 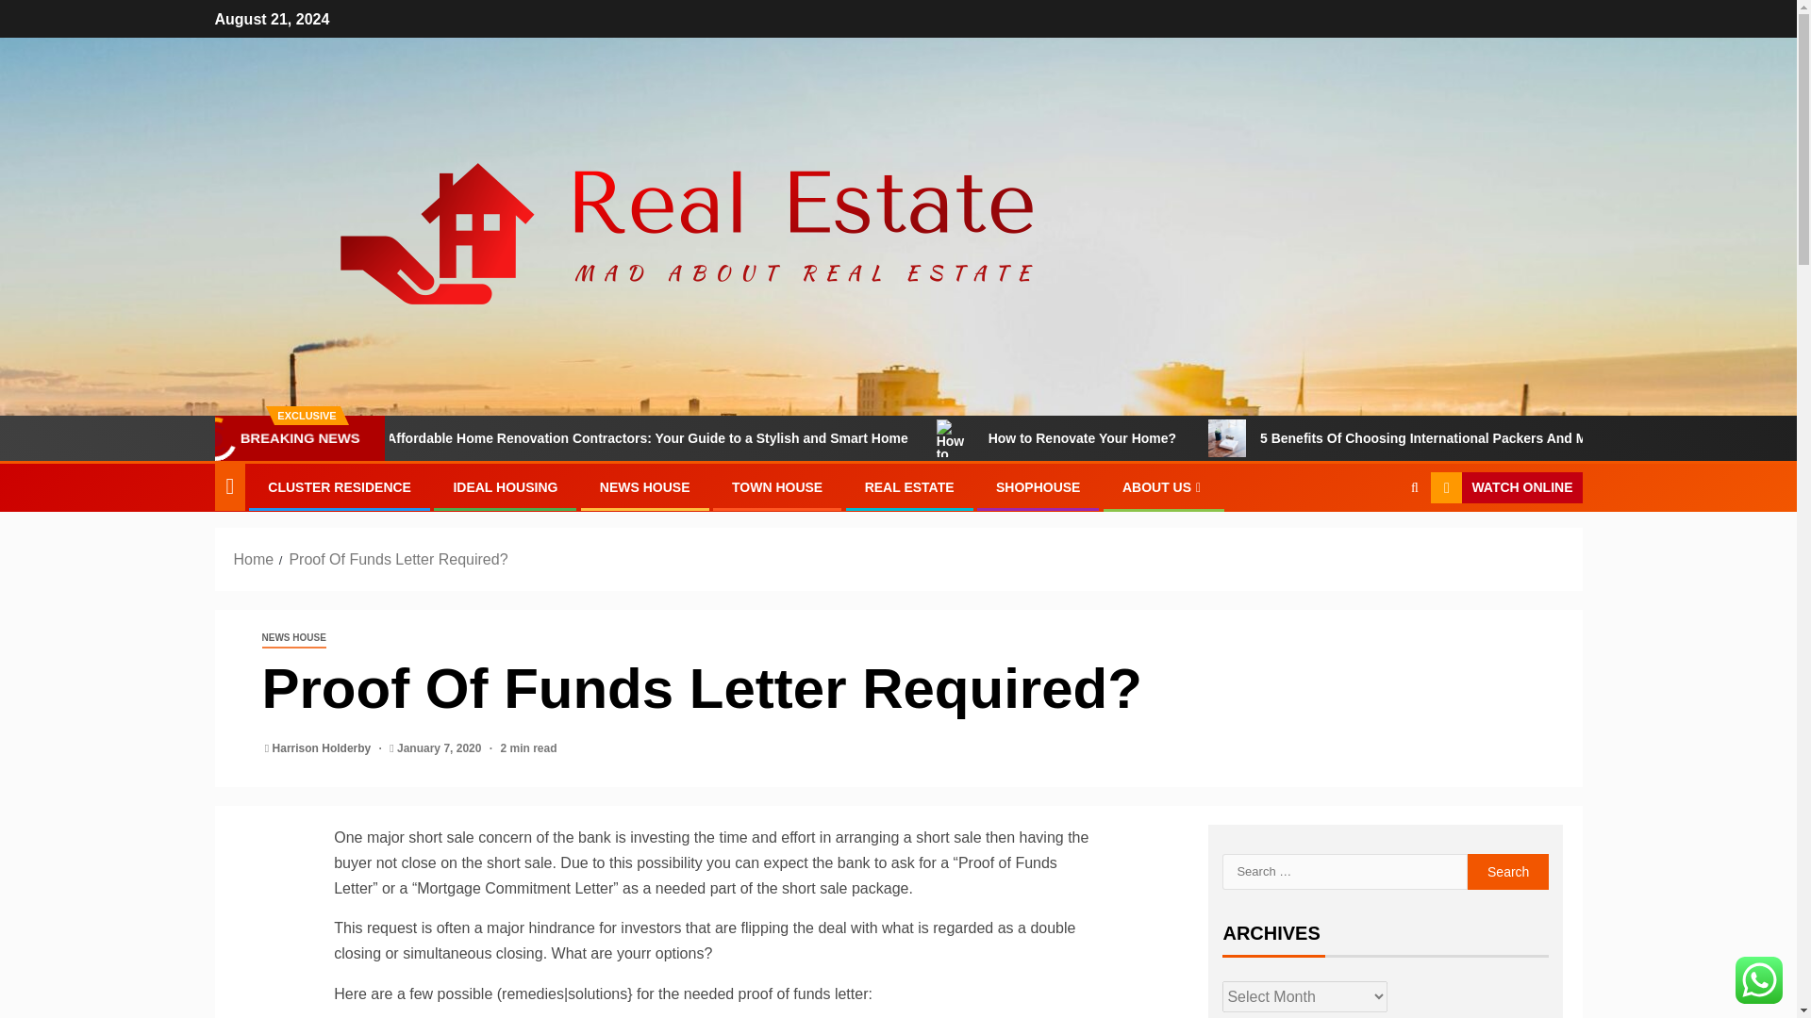 What do you see at coordinates (254, 559) in the screenshot?
I see `Home` at bounding box center [254, 559].